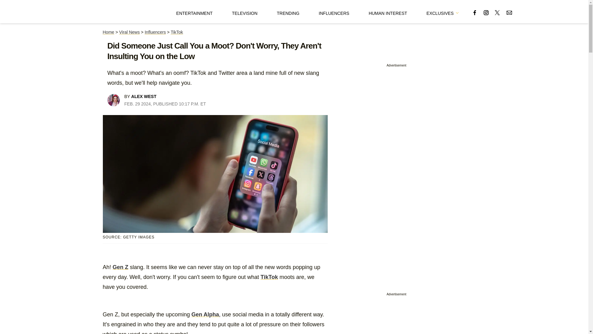 This screenshot has width=593, height=334. Describe the element at coordinates (388, 11) in the screenshot. I see `HUMAN INTEREST` at that location.